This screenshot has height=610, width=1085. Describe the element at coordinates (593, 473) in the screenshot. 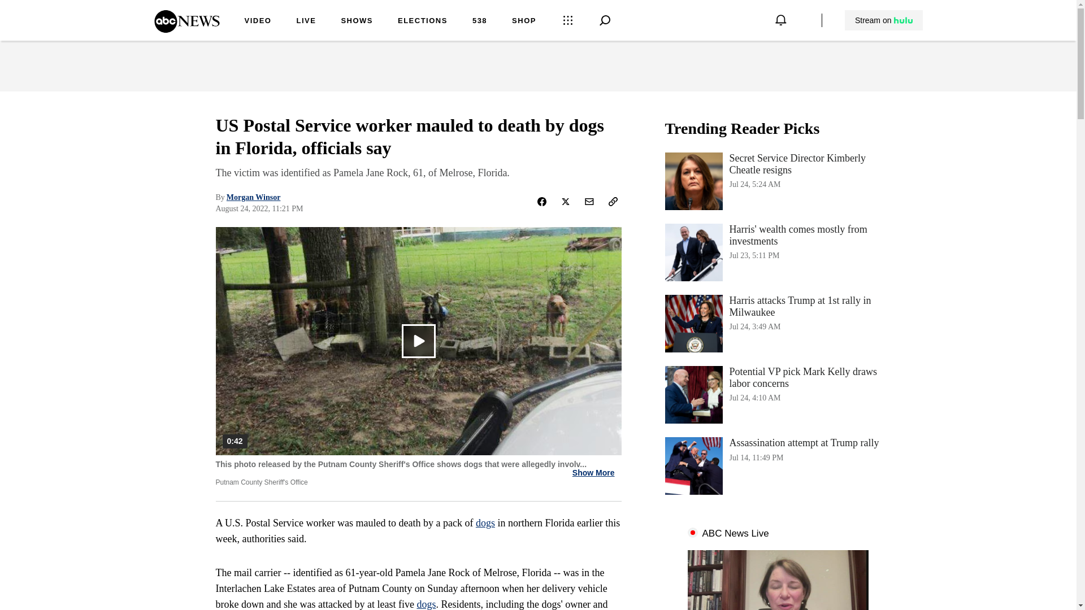

I see `Show More` at that location.